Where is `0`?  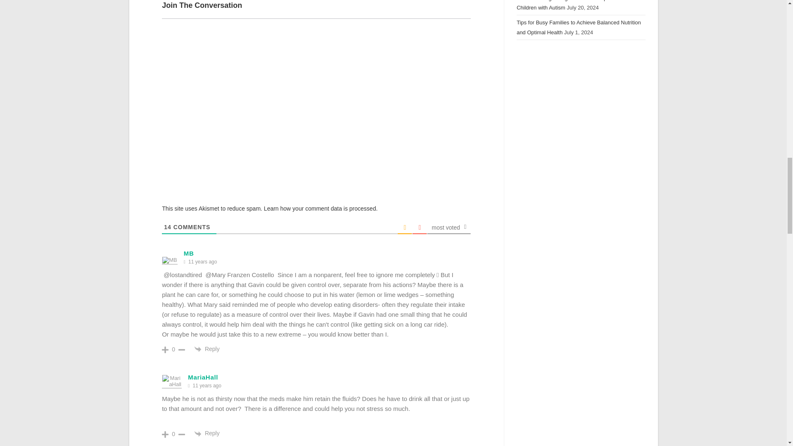
0 is located at coordinates (173, 349).